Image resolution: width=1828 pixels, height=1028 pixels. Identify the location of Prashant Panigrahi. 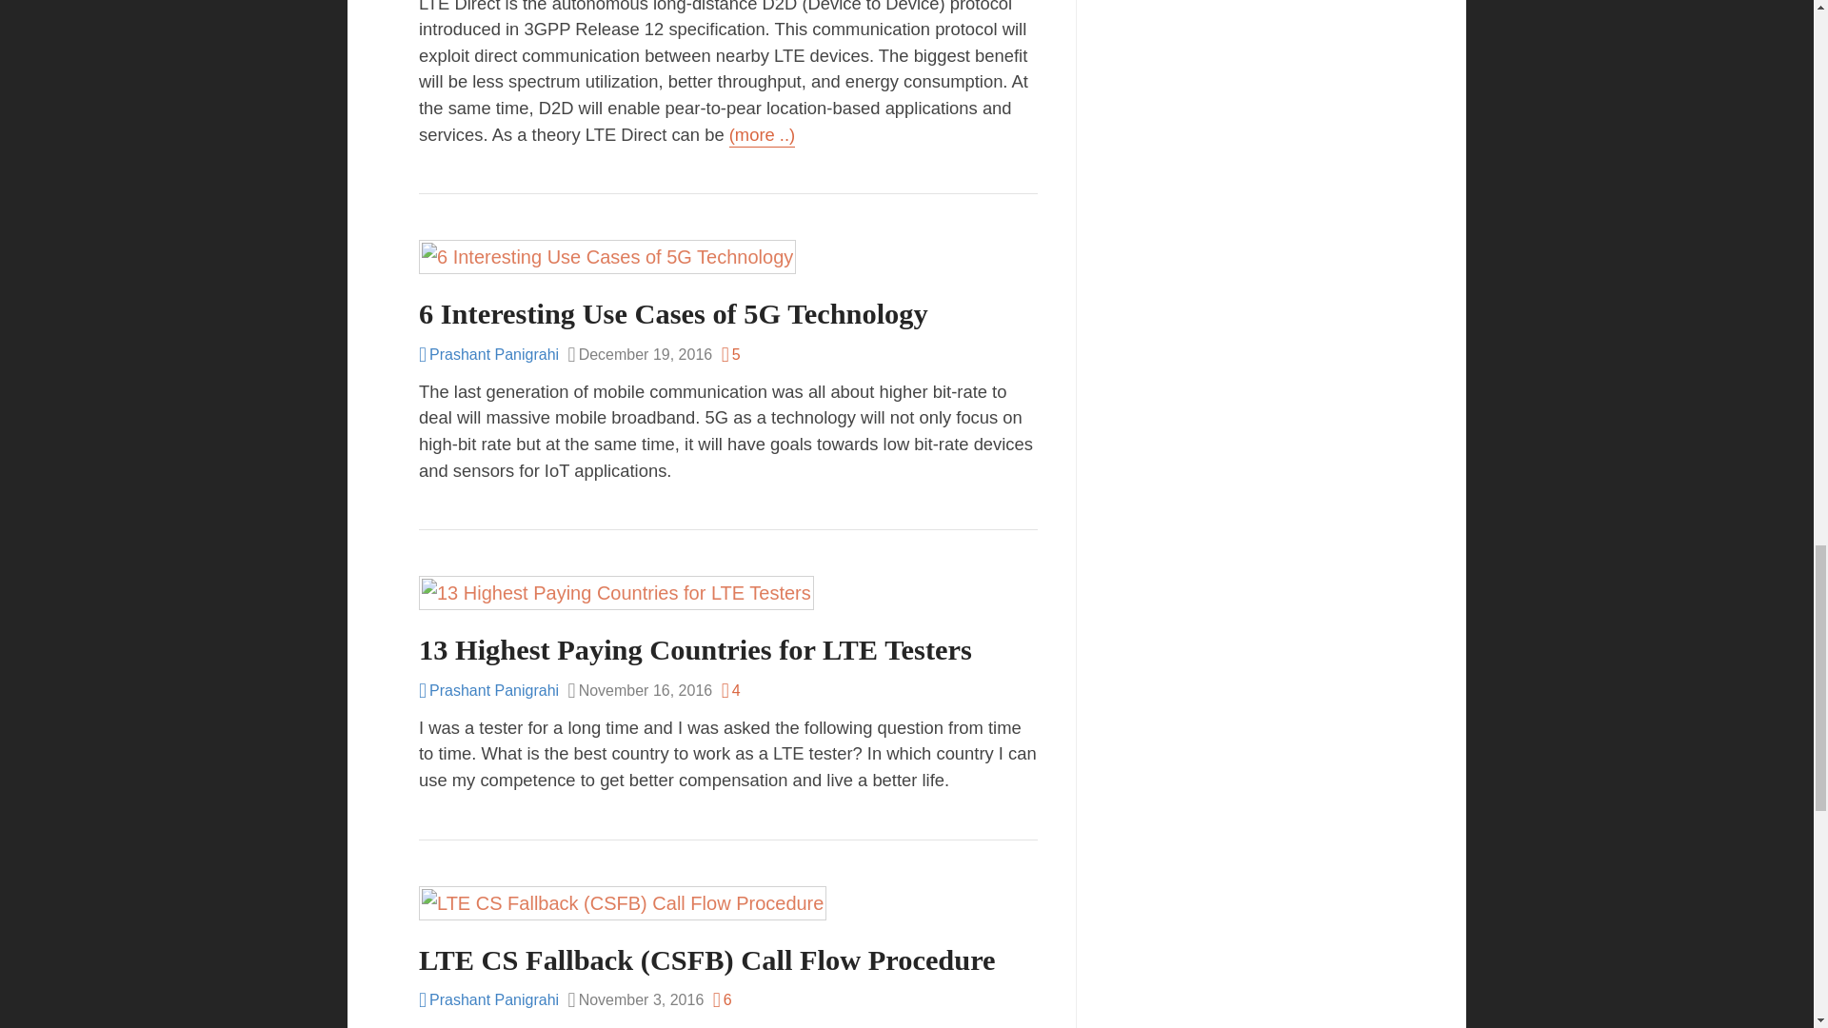
(488, 354).